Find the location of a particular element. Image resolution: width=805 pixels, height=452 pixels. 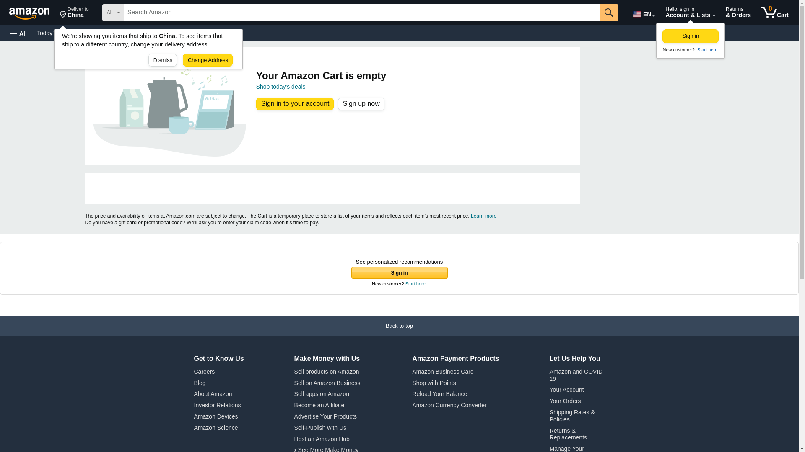

Start here. is located at coordinates (74, 13).